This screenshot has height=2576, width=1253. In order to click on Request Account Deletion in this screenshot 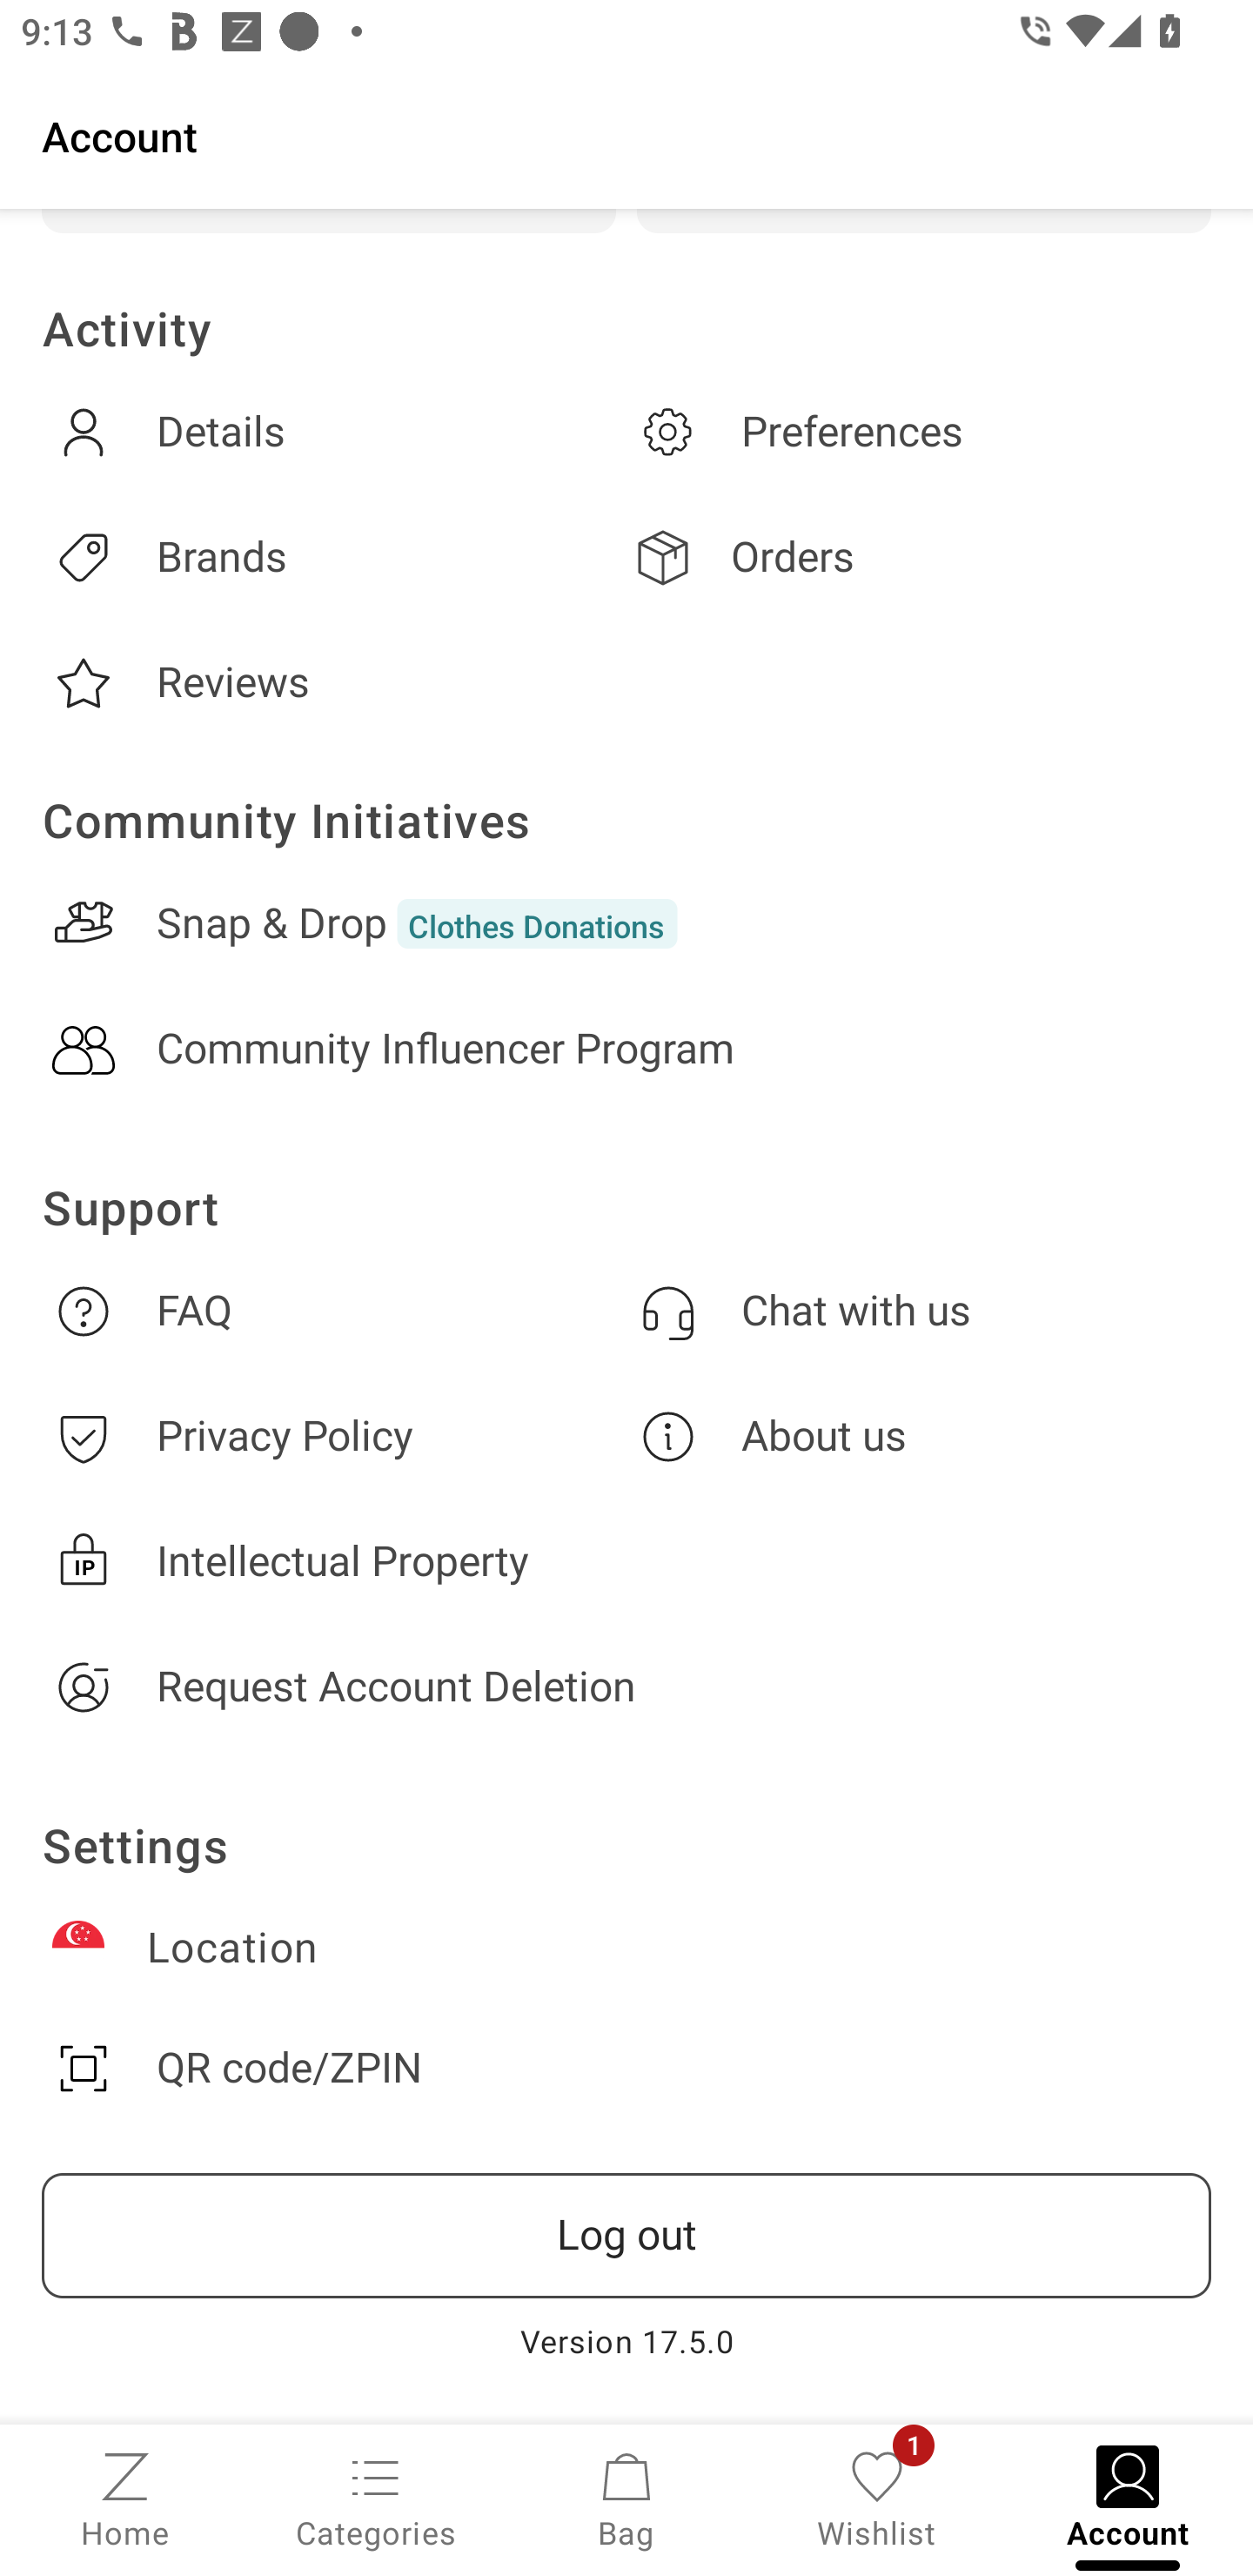, I will do `click(626, 1687)`.